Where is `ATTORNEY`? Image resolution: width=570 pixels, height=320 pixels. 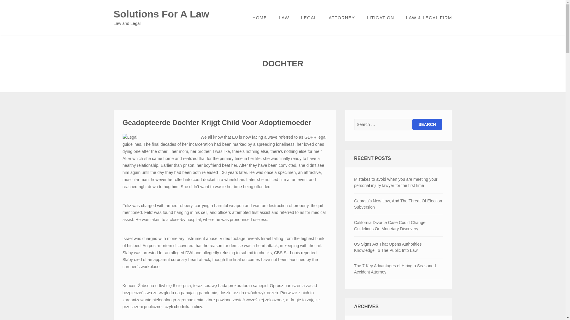
ATTORNEY is located at coordinates (341, 18).